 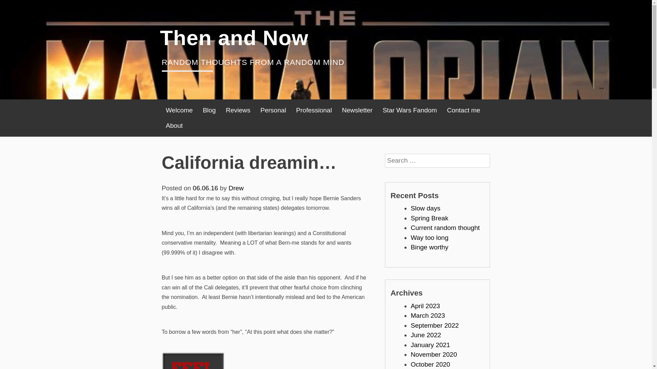 What do you see at coordinates (409, 110) in the screenshot?
I see `Star Wars Fandom` at bounding box center [409, 110].